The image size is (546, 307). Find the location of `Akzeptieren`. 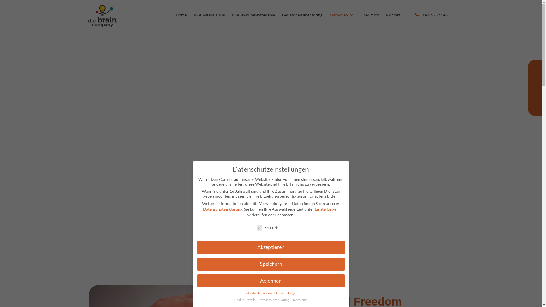

Akzeptieren is located at coordinates (271, 247).